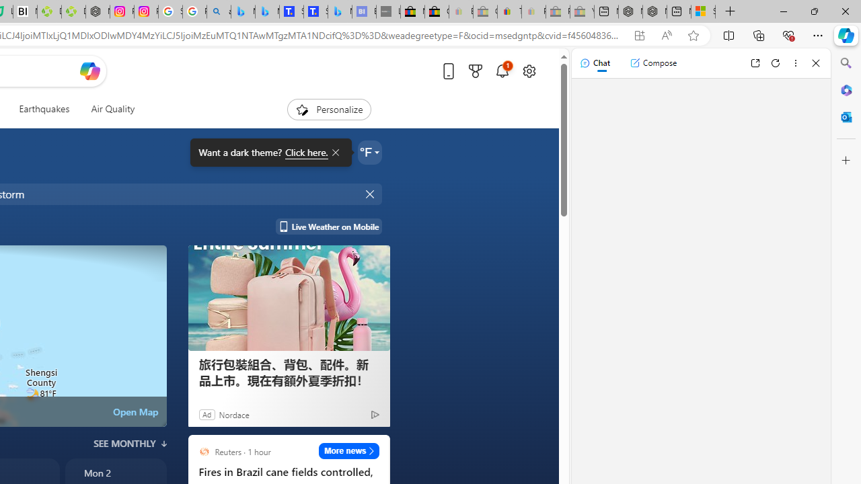 This screenshot has width=861, height=484. What do you see at coordinates (502, 71) in the screenshot?
I see `Notifications` at bounding box center [502, 71].